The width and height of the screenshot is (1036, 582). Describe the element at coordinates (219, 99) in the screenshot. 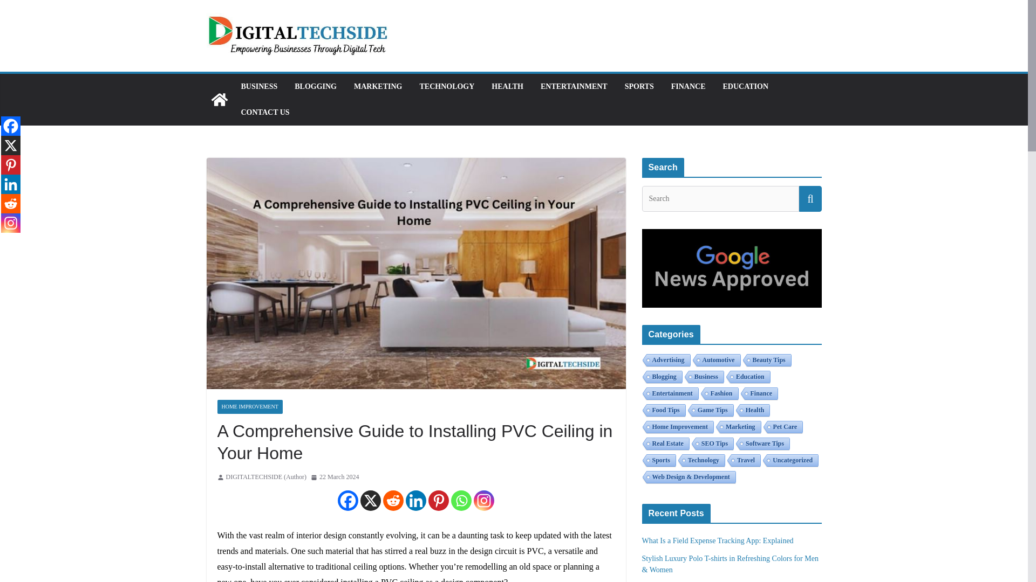

I see `DIGITALTECHSIDE` at that location.